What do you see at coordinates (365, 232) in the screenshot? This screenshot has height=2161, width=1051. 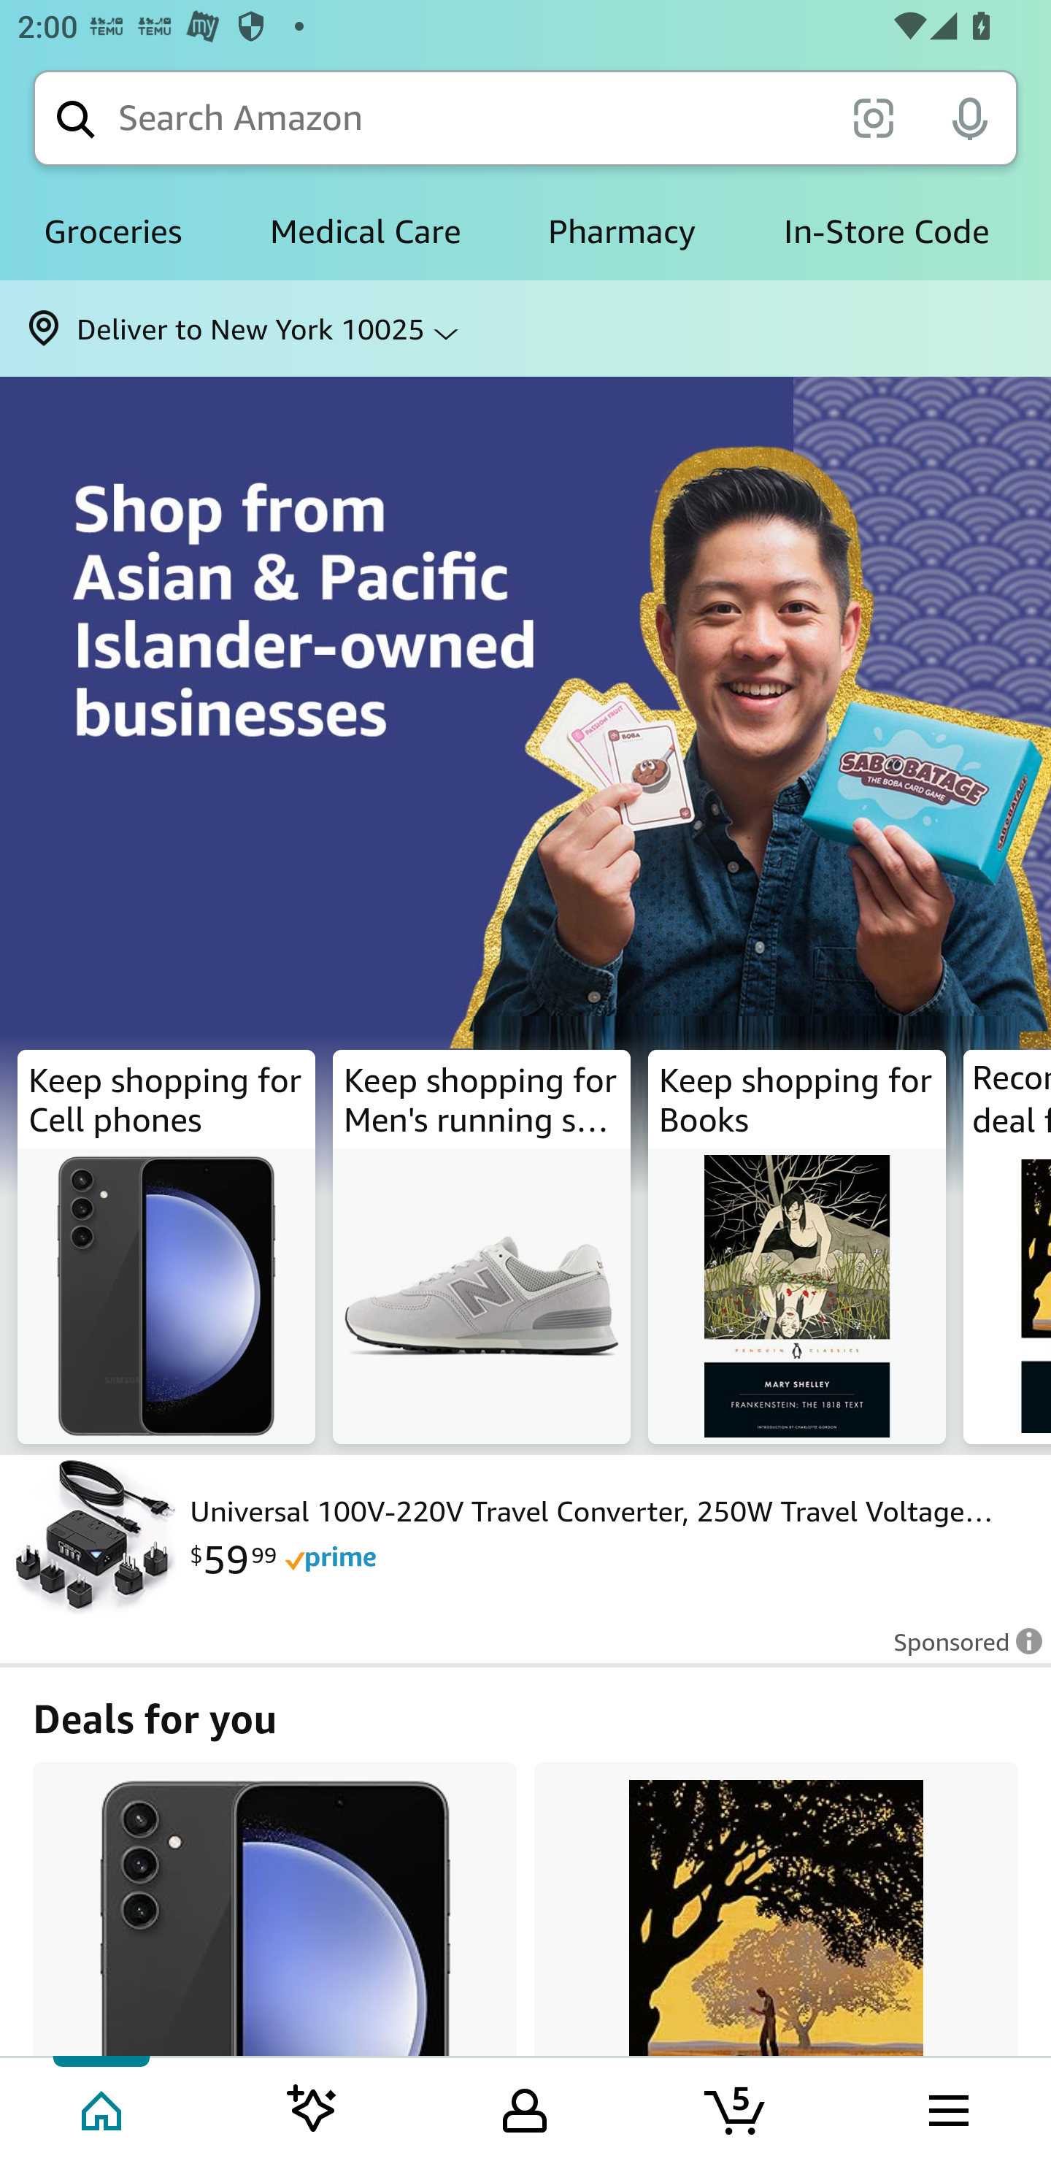 I see `Medical Care` at bounding box center [365, 232].